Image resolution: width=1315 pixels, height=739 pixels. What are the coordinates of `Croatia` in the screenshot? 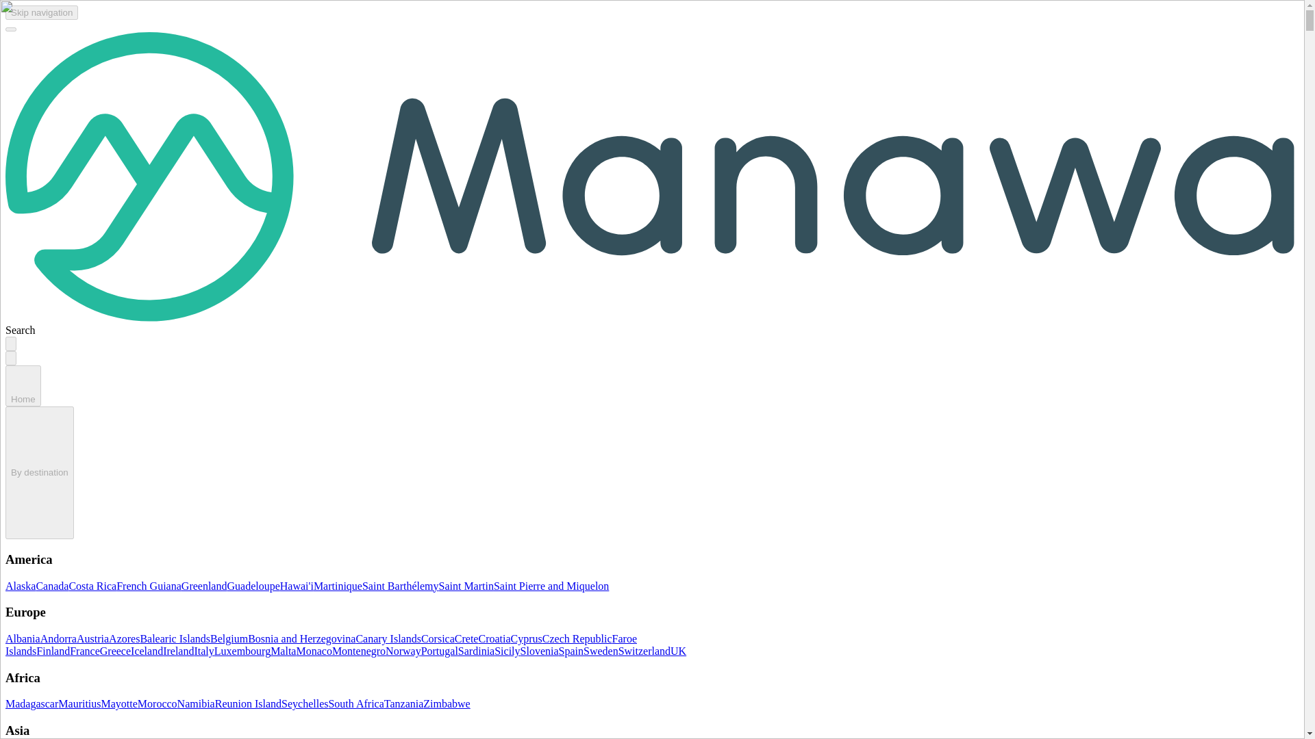 It's located at (494, 638).